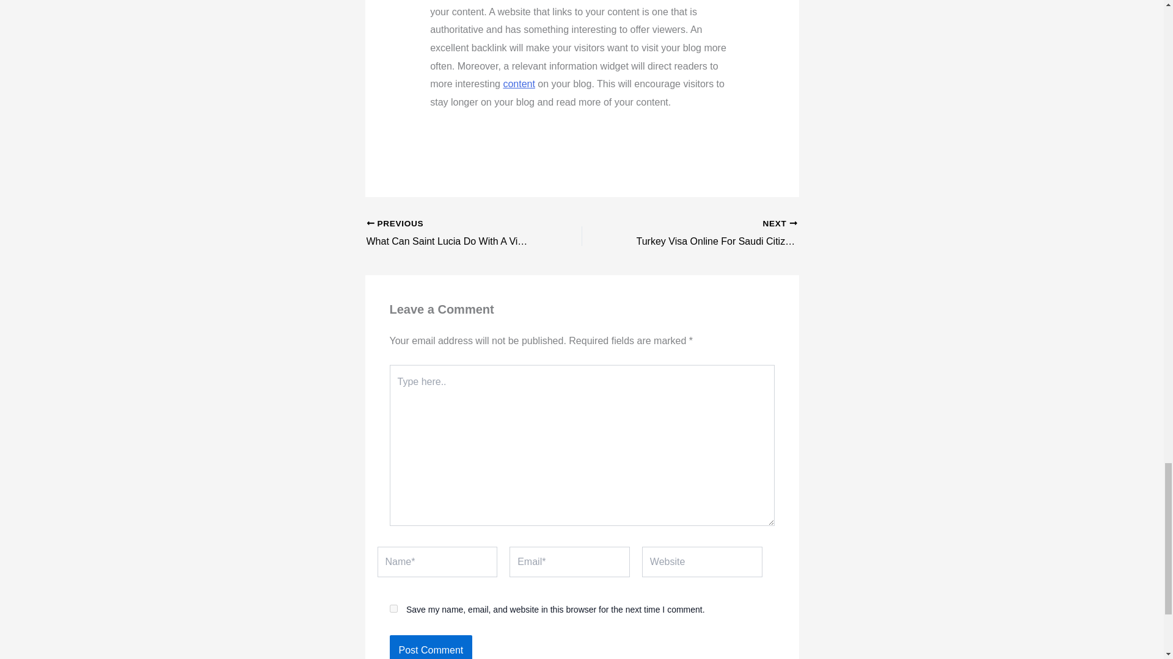 The width and height of the screenshot is (1173, 659). I want to click on content, so click(519, 83).